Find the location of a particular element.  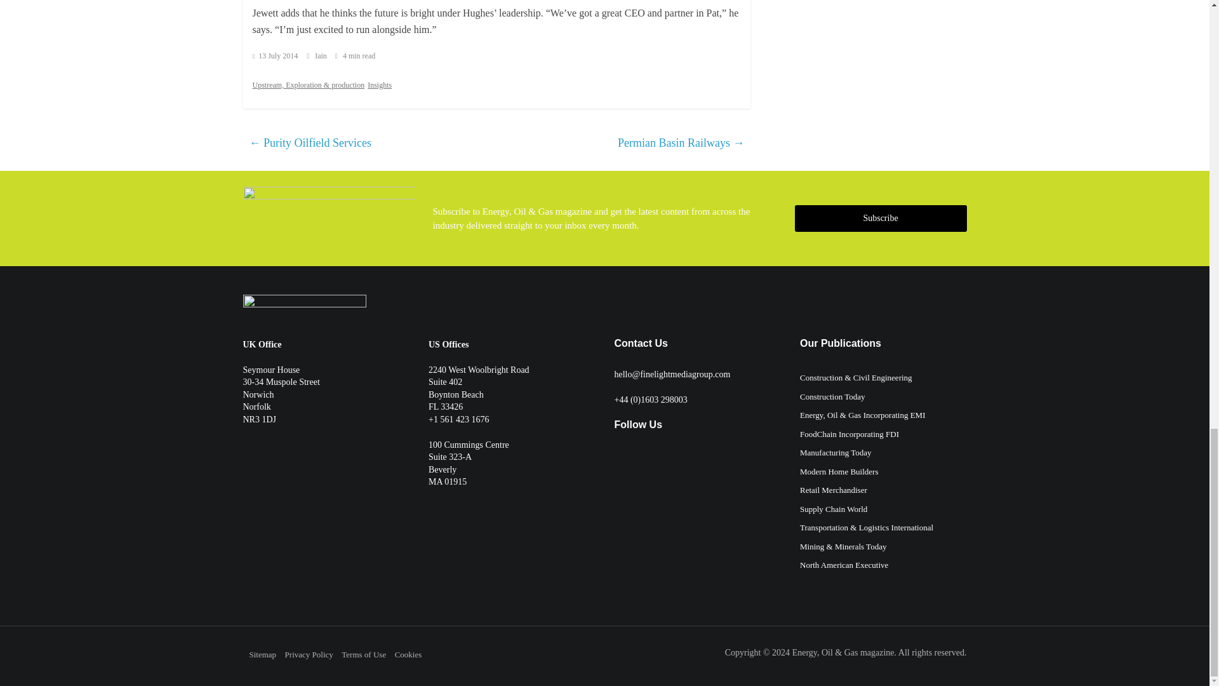

Subscribe is located at coordinates (880, 219).